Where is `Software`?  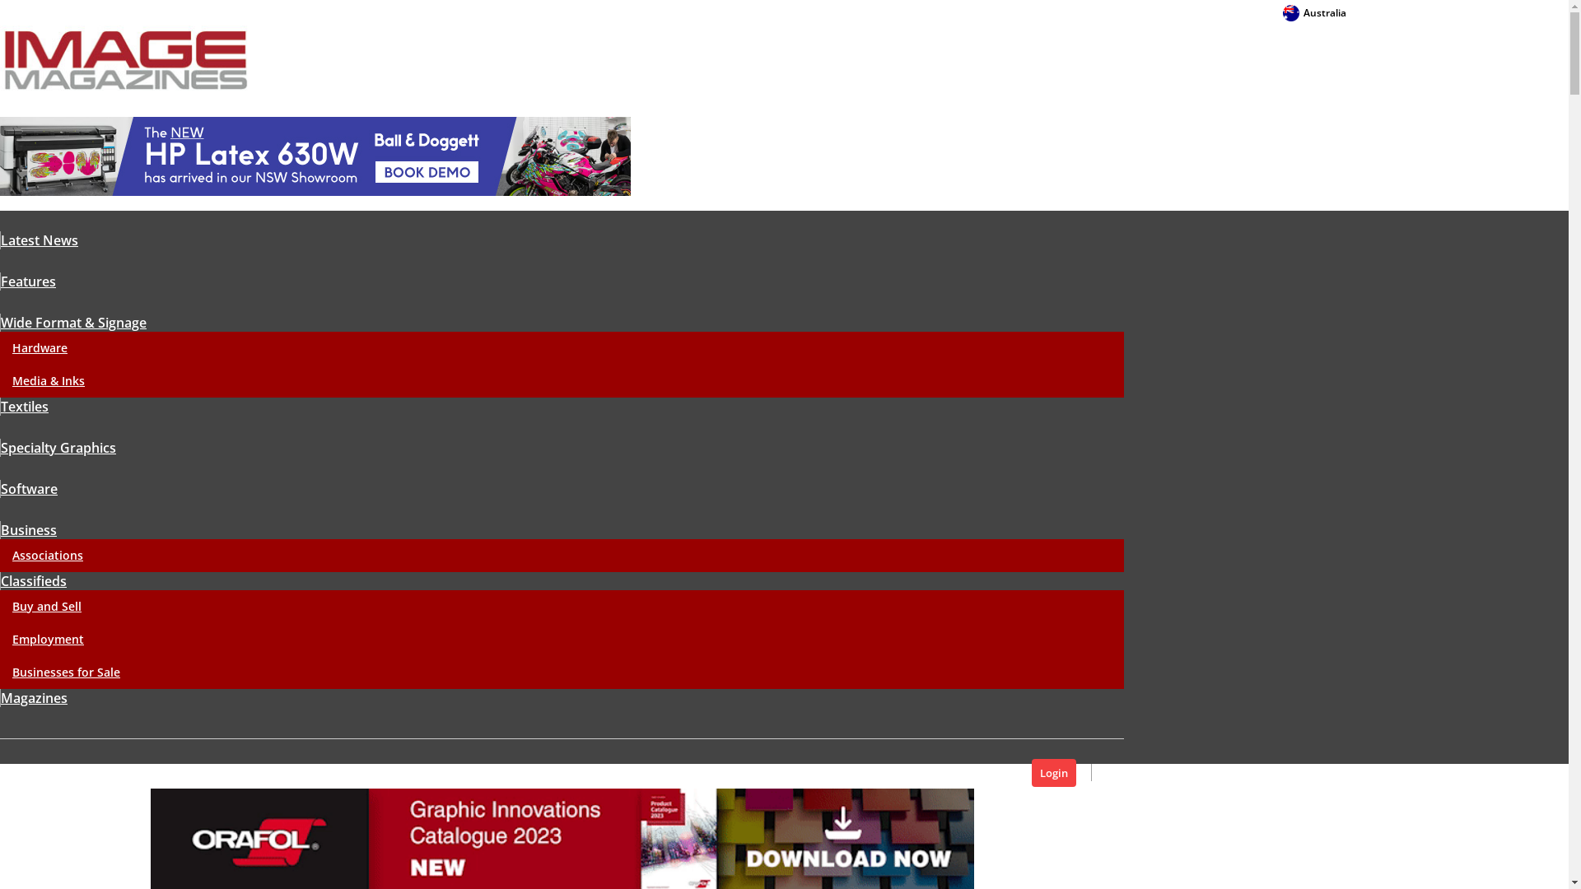 Software is located at coordinates (29, 489).